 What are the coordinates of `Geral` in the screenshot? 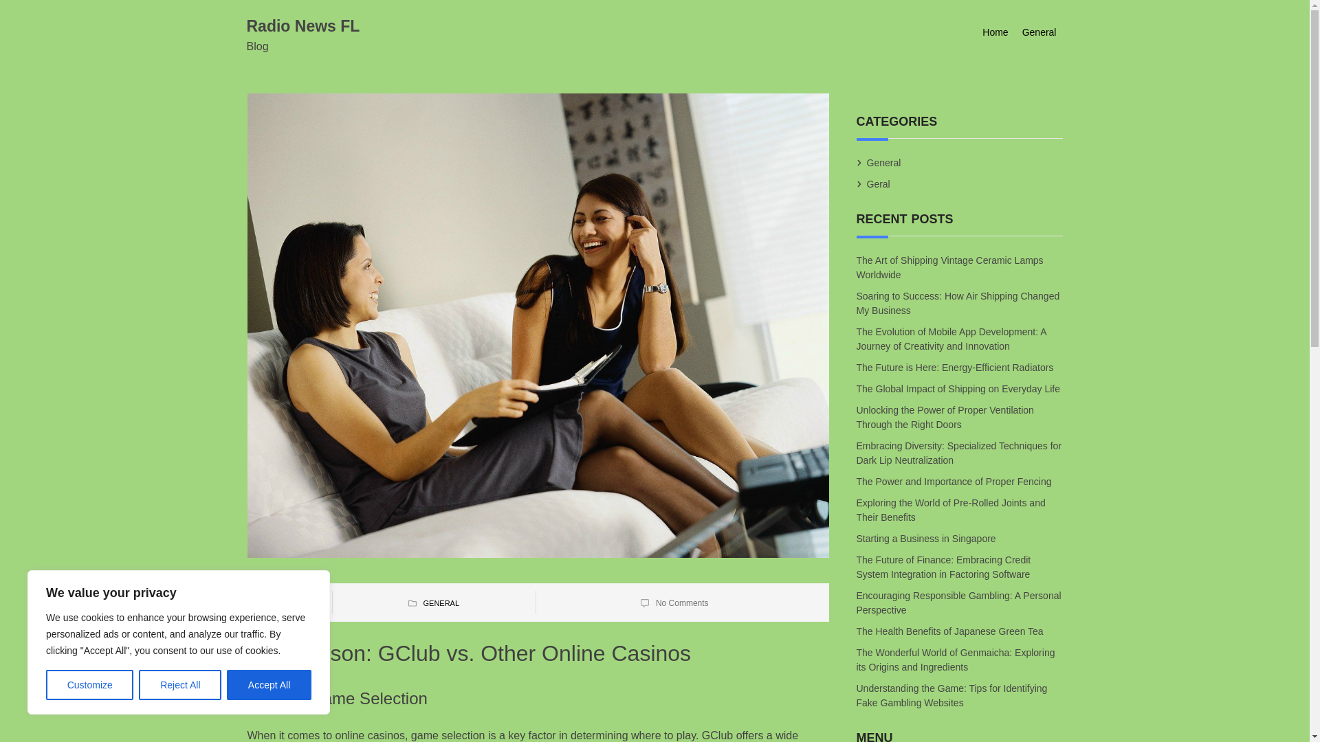 It's located at (879, 184).